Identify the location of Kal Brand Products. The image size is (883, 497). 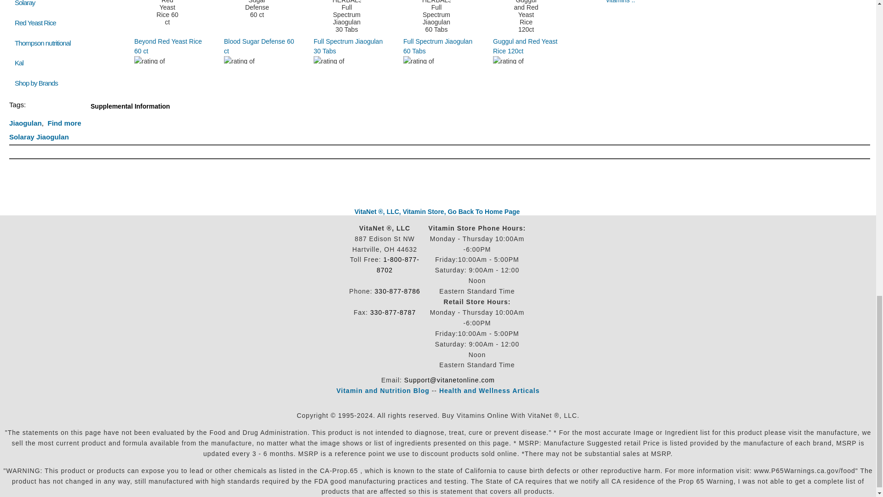
(19, 63).